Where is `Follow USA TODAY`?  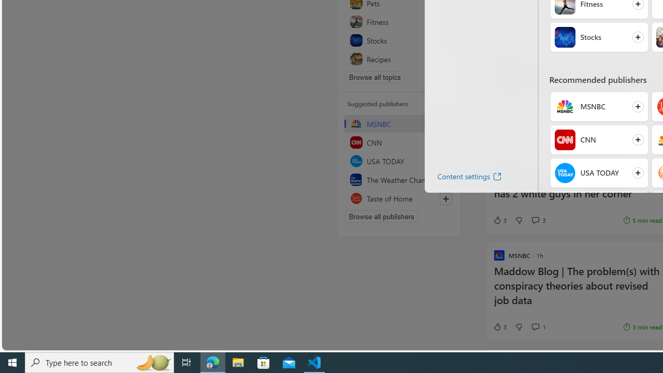 Follow USA TODAY is located at coordinates (599, 173).